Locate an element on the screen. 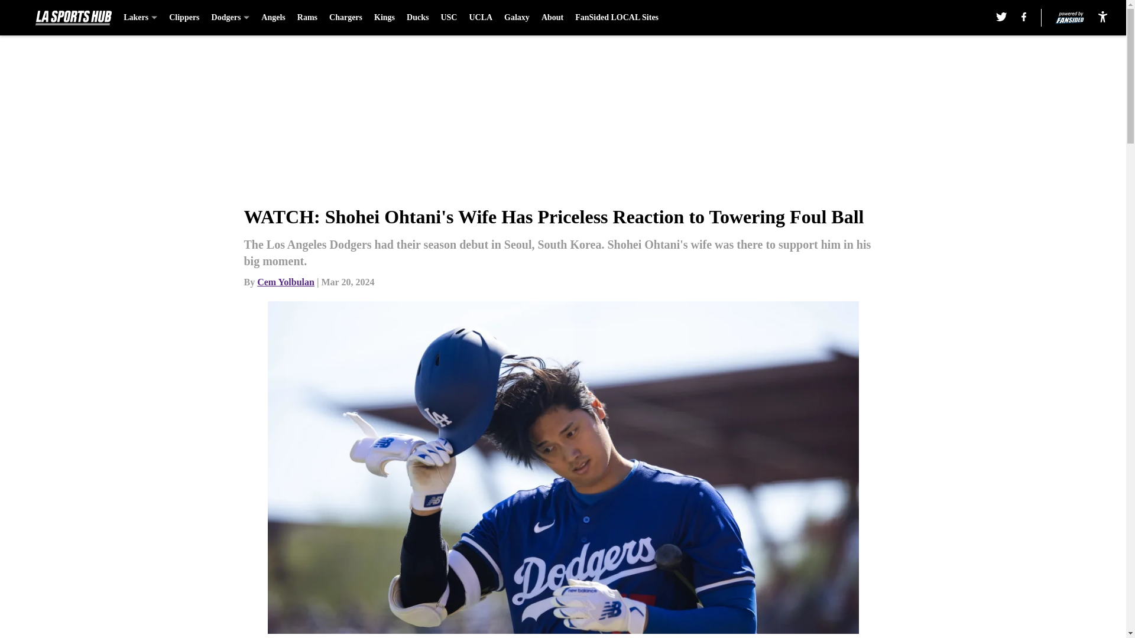 This screenshot has height=638, width=1135. FanSided LOCAL Sites is located at coordinates (617, 18).